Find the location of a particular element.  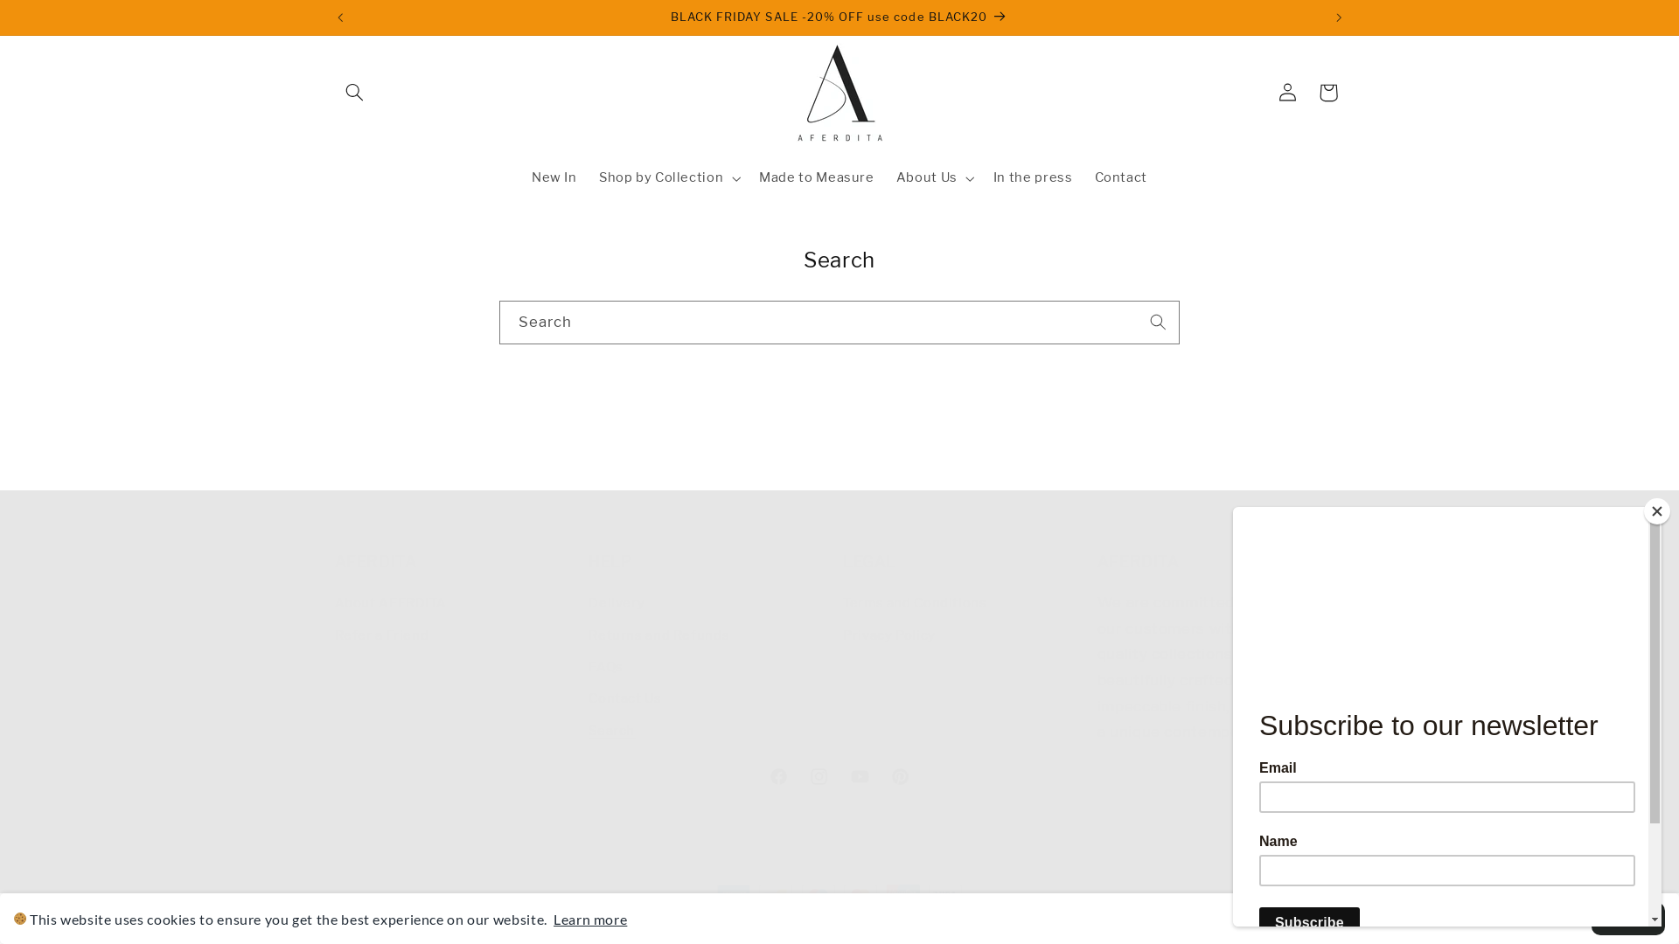

Legal notice is located at coordinates (1205, 928).